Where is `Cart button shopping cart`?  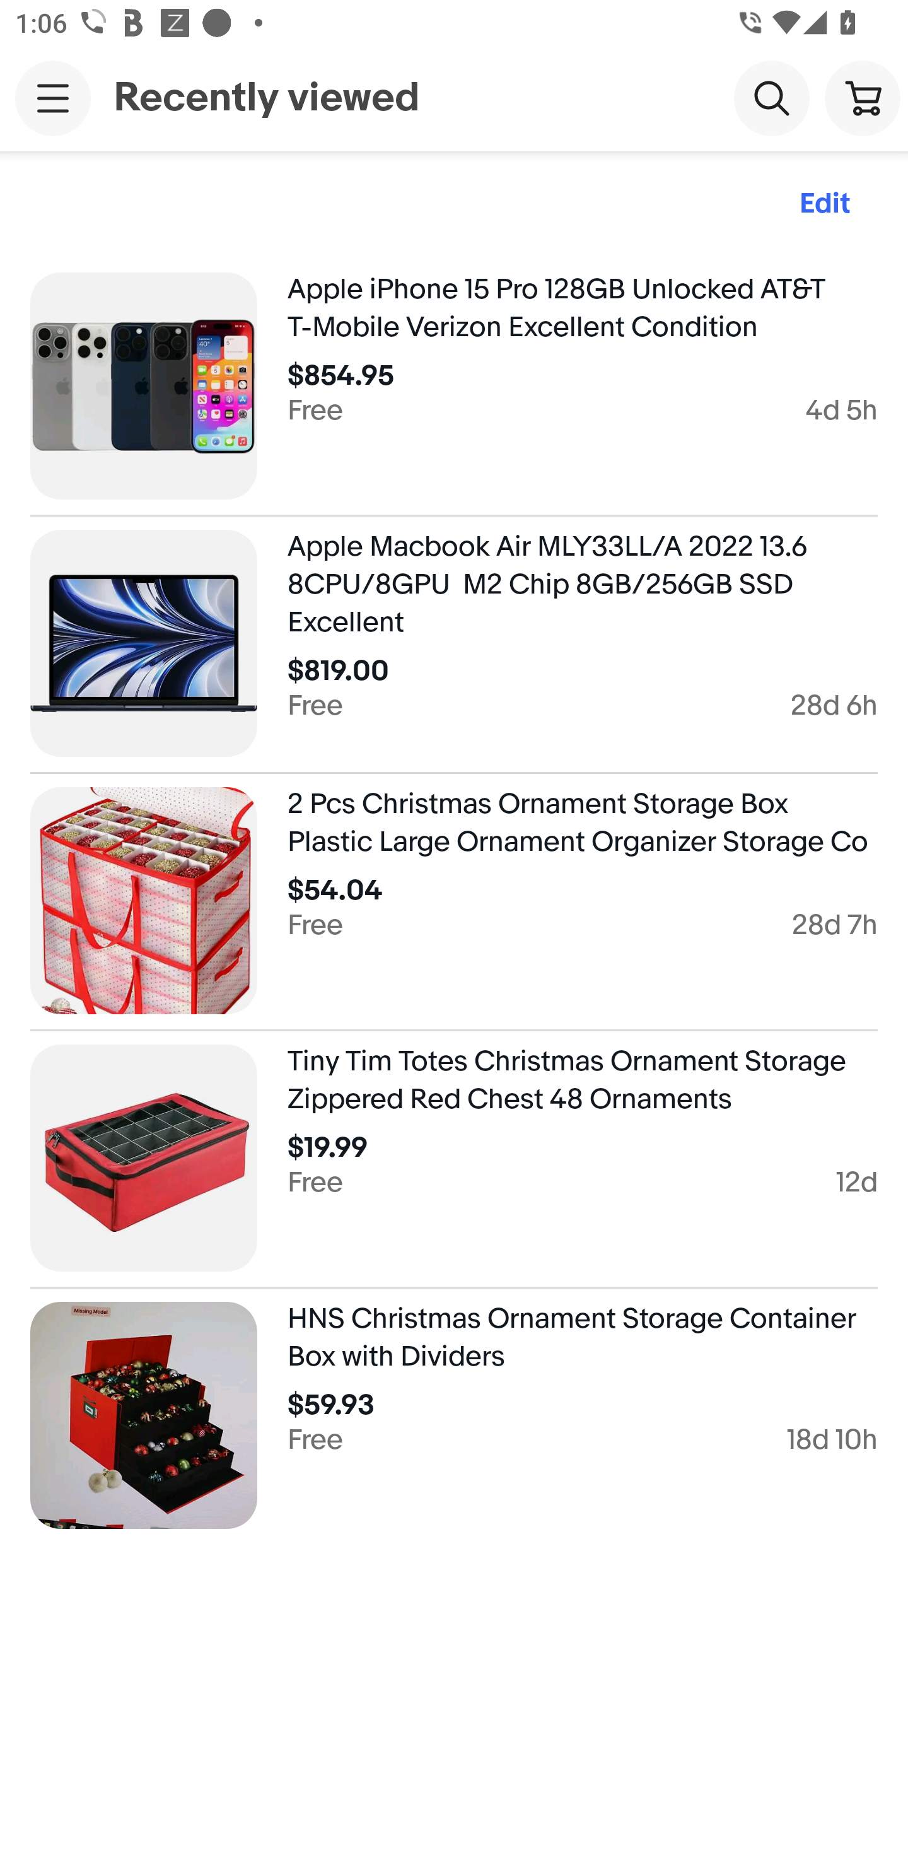
Cart button shopping cart is located at coordinates (863, 97).